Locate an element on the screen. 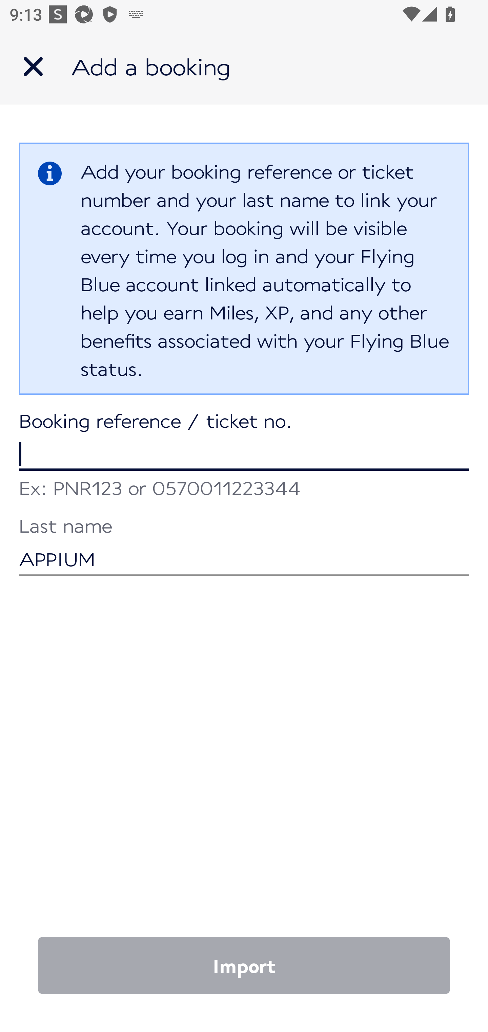 The width and height of the screenshot is (488, 1032). Booking reference / ticket no. is located at coordinates (244, 442).